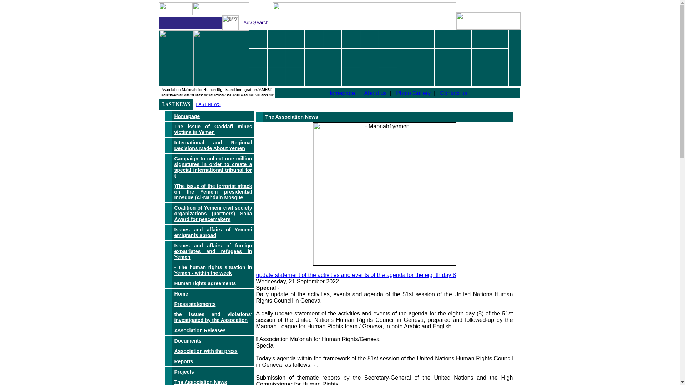 The width and height of the screenshot is (685, 385). What do you see at coordinates (205, 283) in the screenshot?
I see `Human rights agreements` at bounding box center [205, 283].